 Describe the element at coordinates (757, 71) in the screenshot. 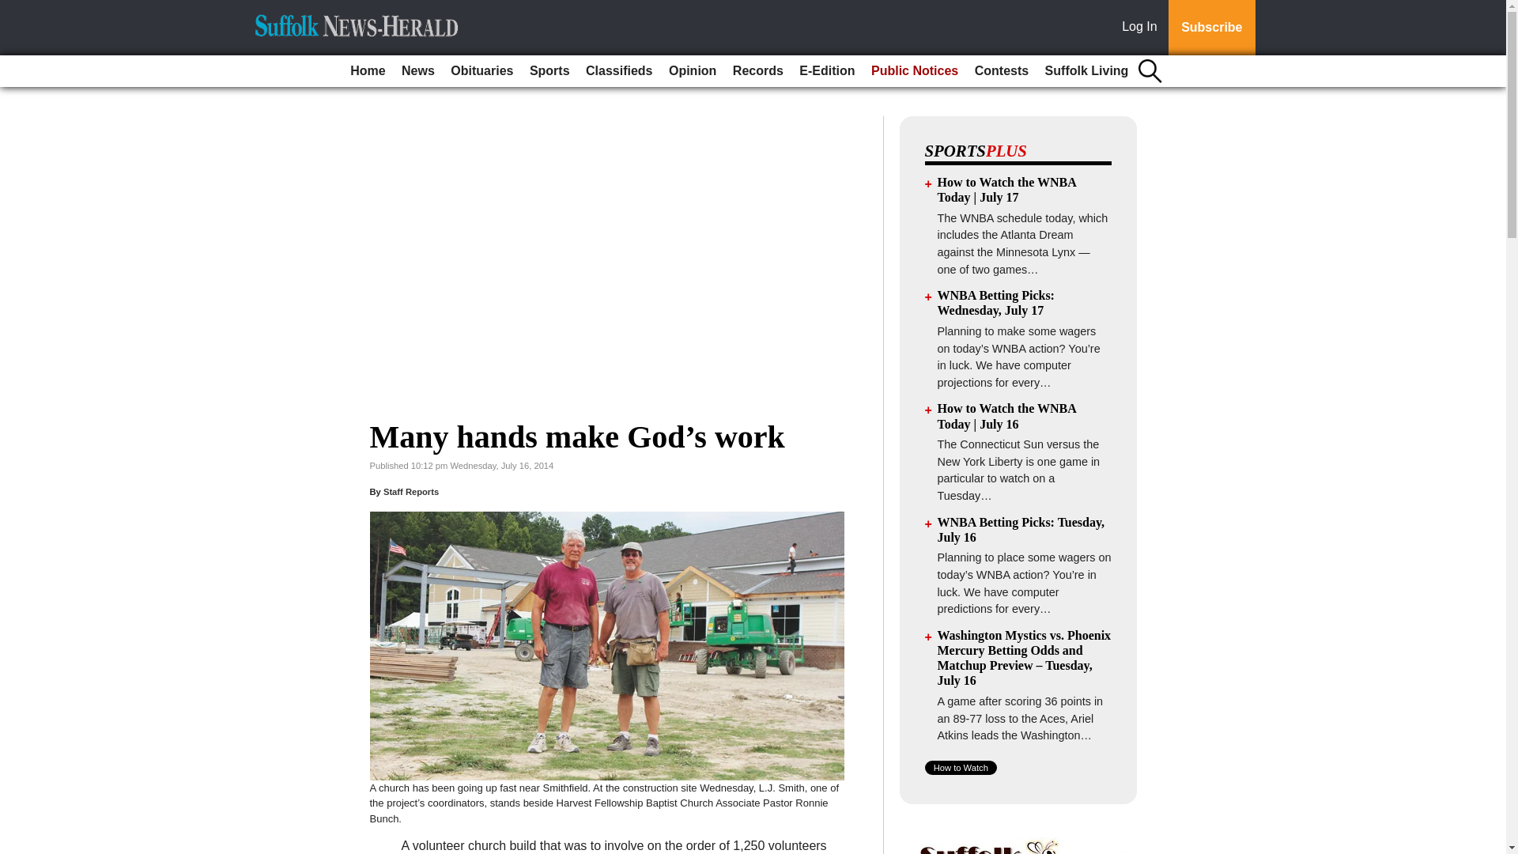

I see `Records` at that location.